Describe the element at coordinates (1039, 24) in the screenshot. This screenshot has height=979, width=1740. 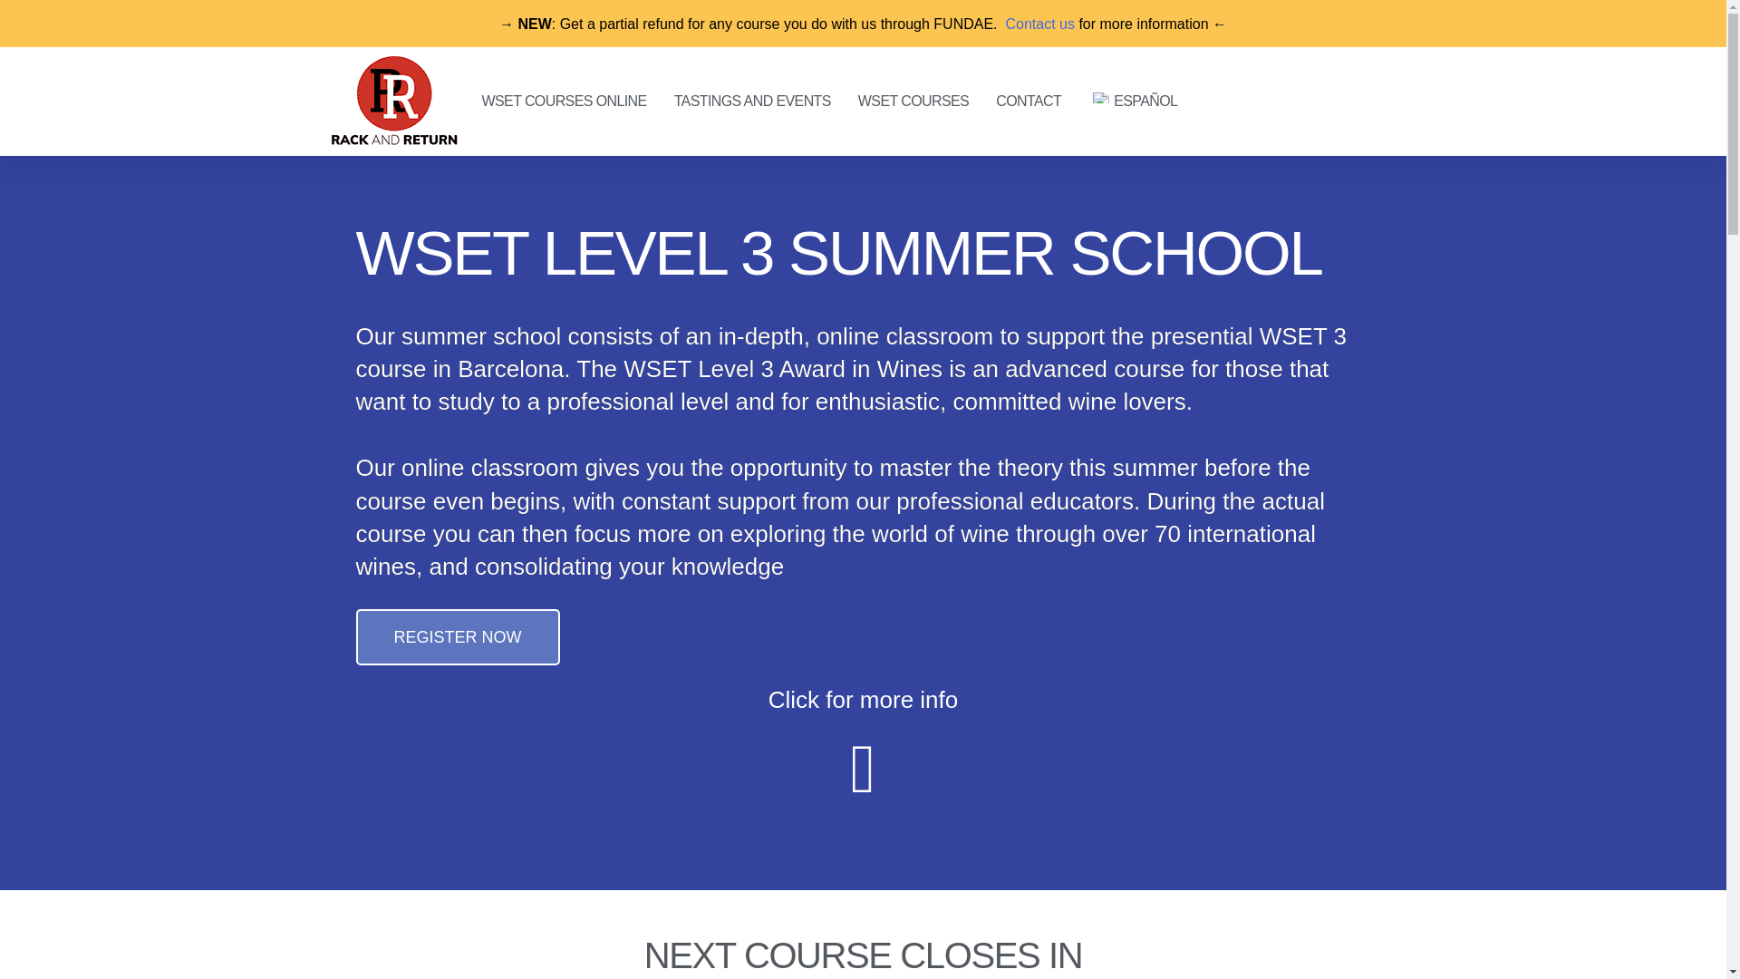
I see `Contact us` at that location.